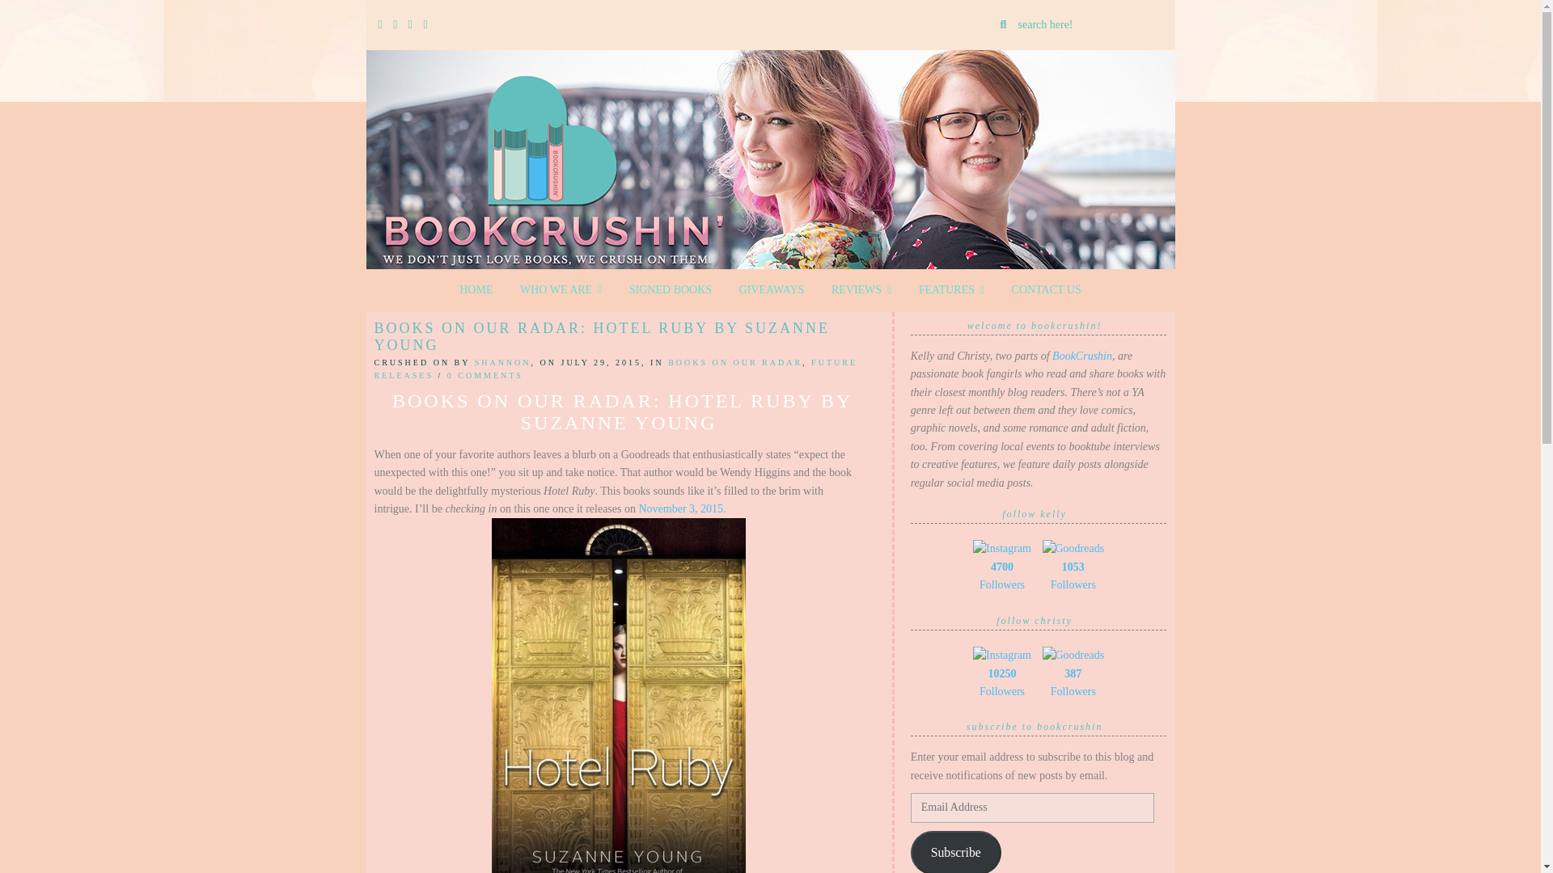 Image resolution: width=1553 pixels, height=873 pixels. I want to click on WHO WE ARE  , so click(560, 289).